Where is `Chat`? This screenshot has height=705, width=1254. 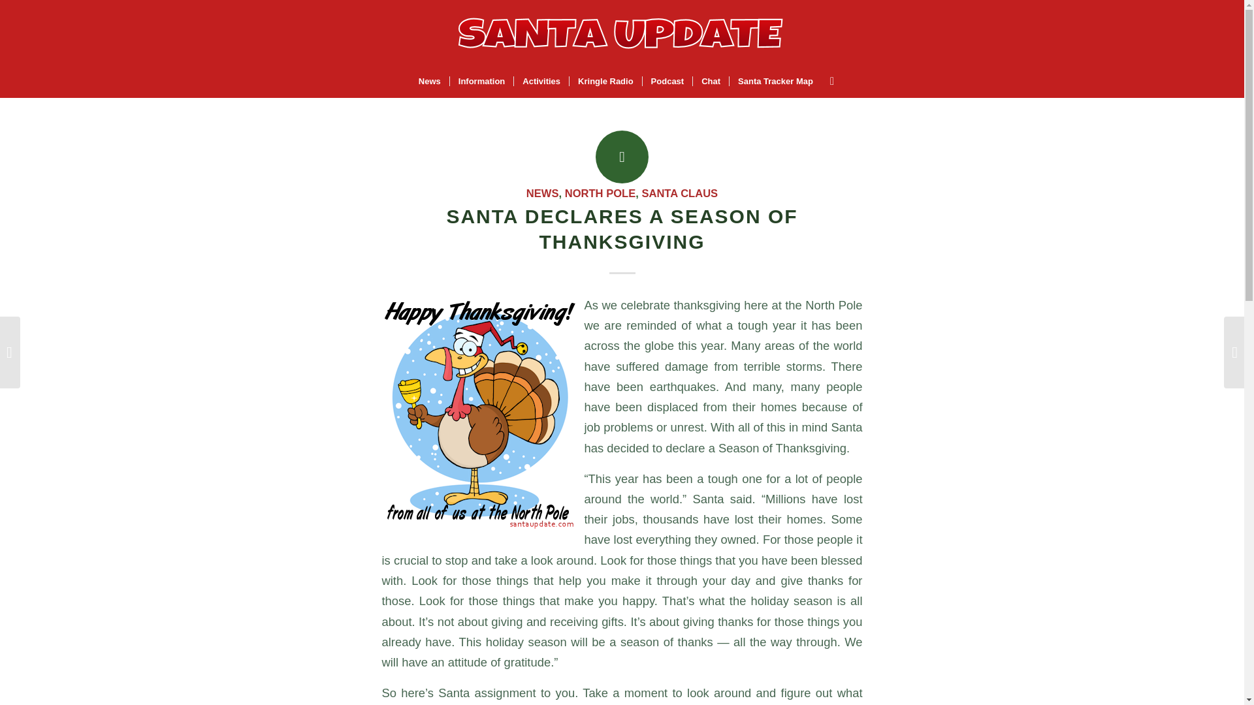 Chat is located at coordinates (710, 82).